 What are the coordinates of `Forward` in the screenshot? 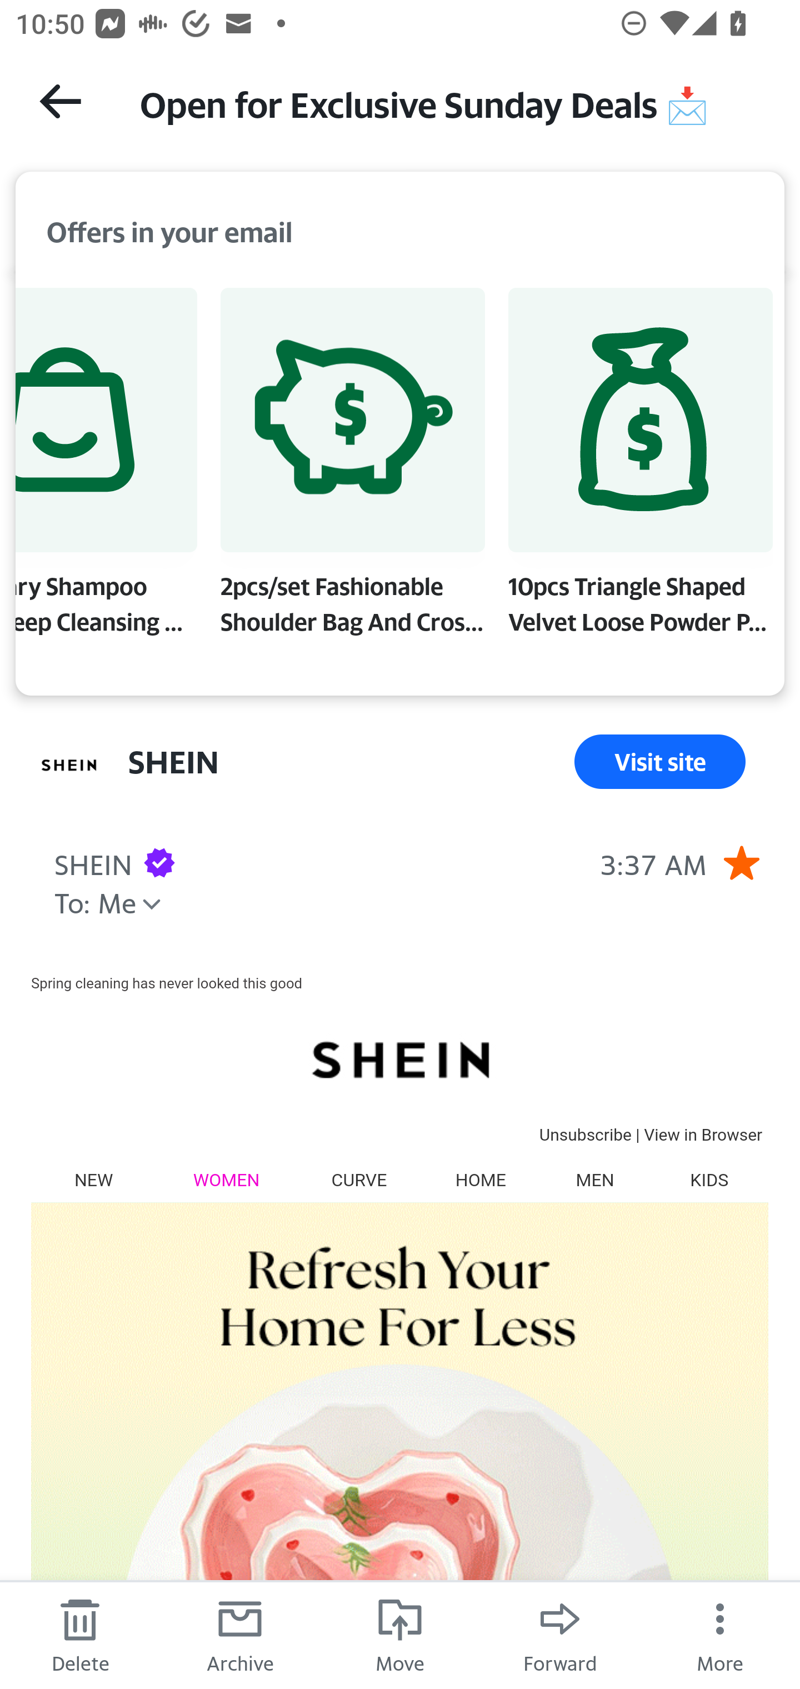 It's located at (560, 1635).